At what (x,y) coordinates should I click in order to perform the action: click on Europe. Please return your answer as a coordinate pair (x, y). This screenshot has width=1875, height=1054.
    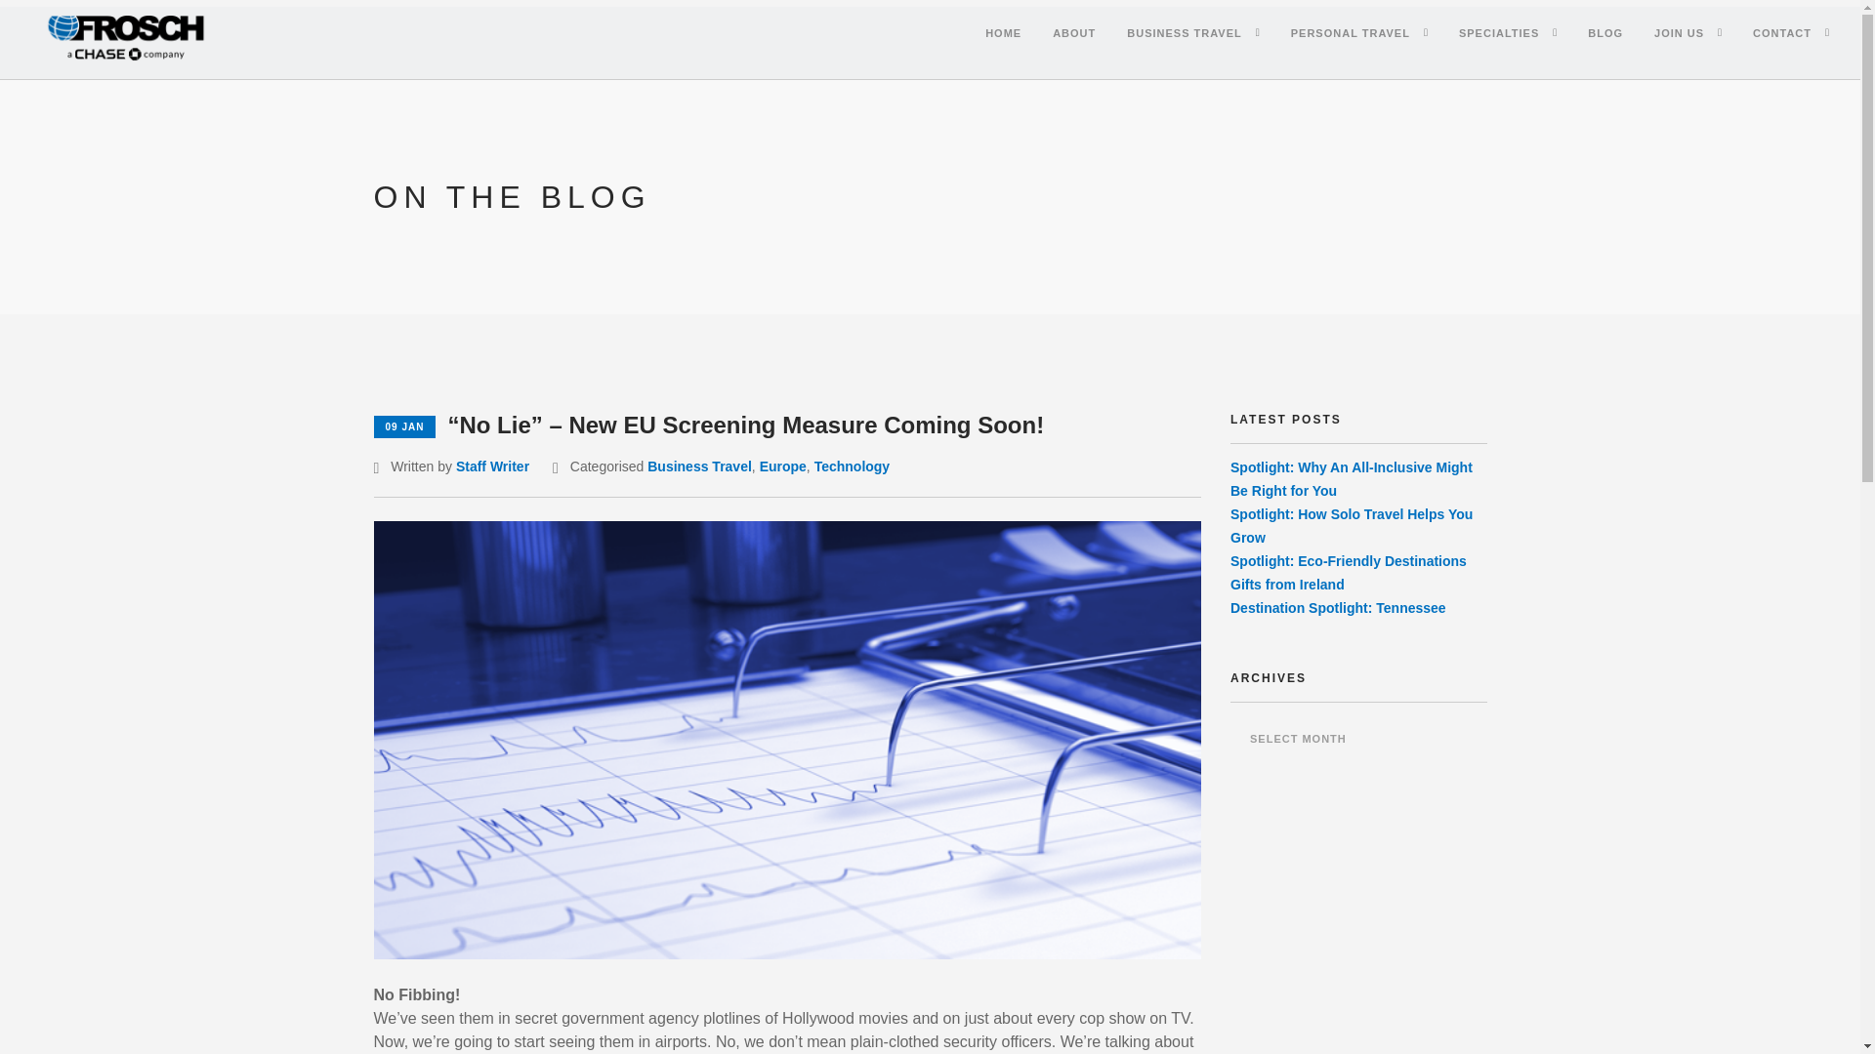
    Looking at the image, I should click on (782, 466).